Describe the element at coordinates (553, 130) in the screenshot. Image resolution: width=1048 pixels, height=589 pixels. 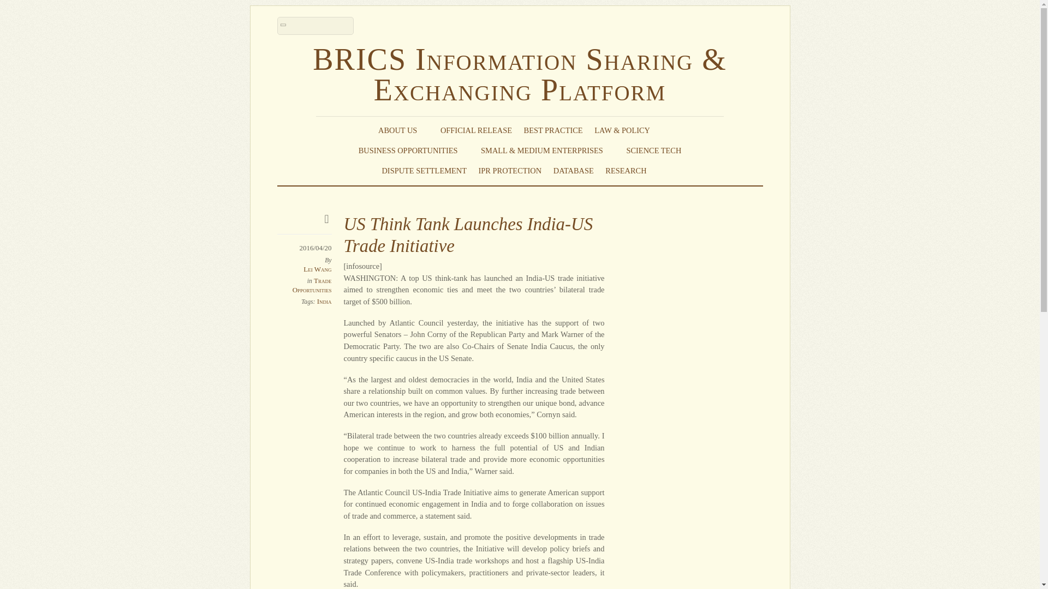
I see `BEST PRACTICE` at that location.